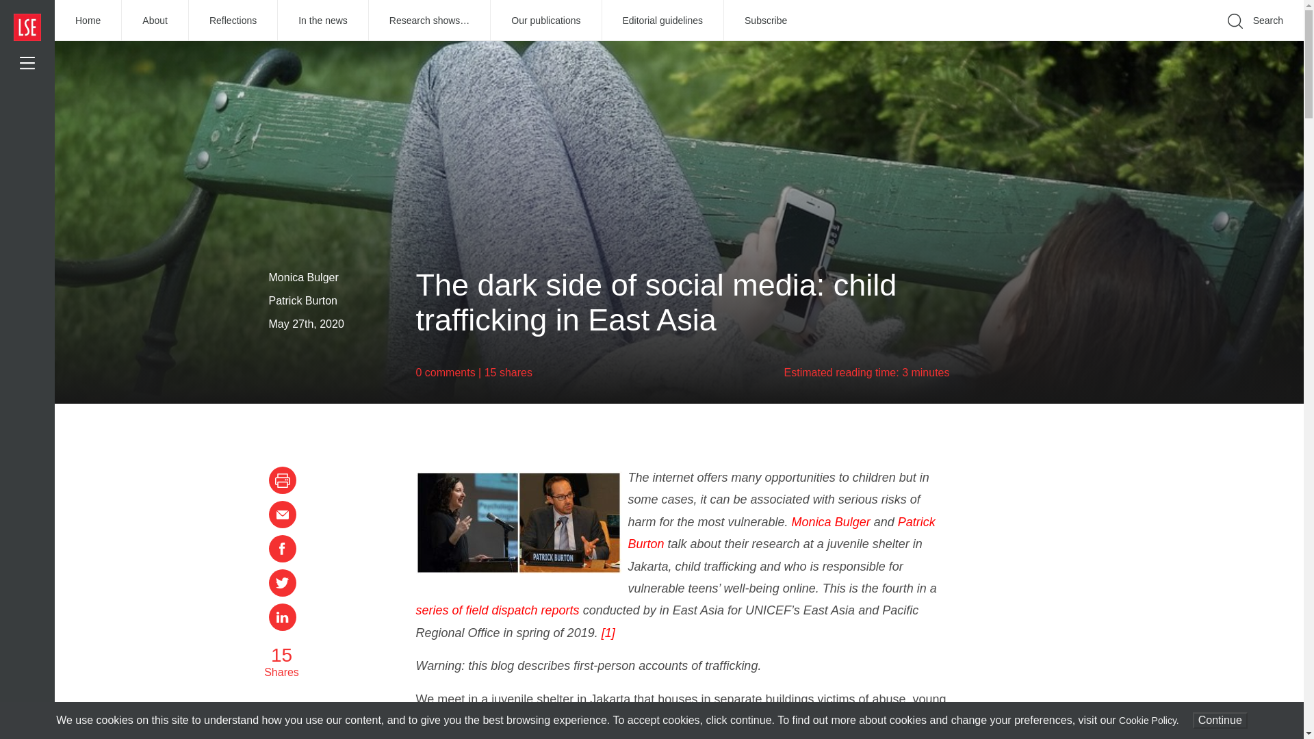 Image resolution: width=1314 pixels, height=739 pixels. I want to click on Subscribe, so click(765, 21).